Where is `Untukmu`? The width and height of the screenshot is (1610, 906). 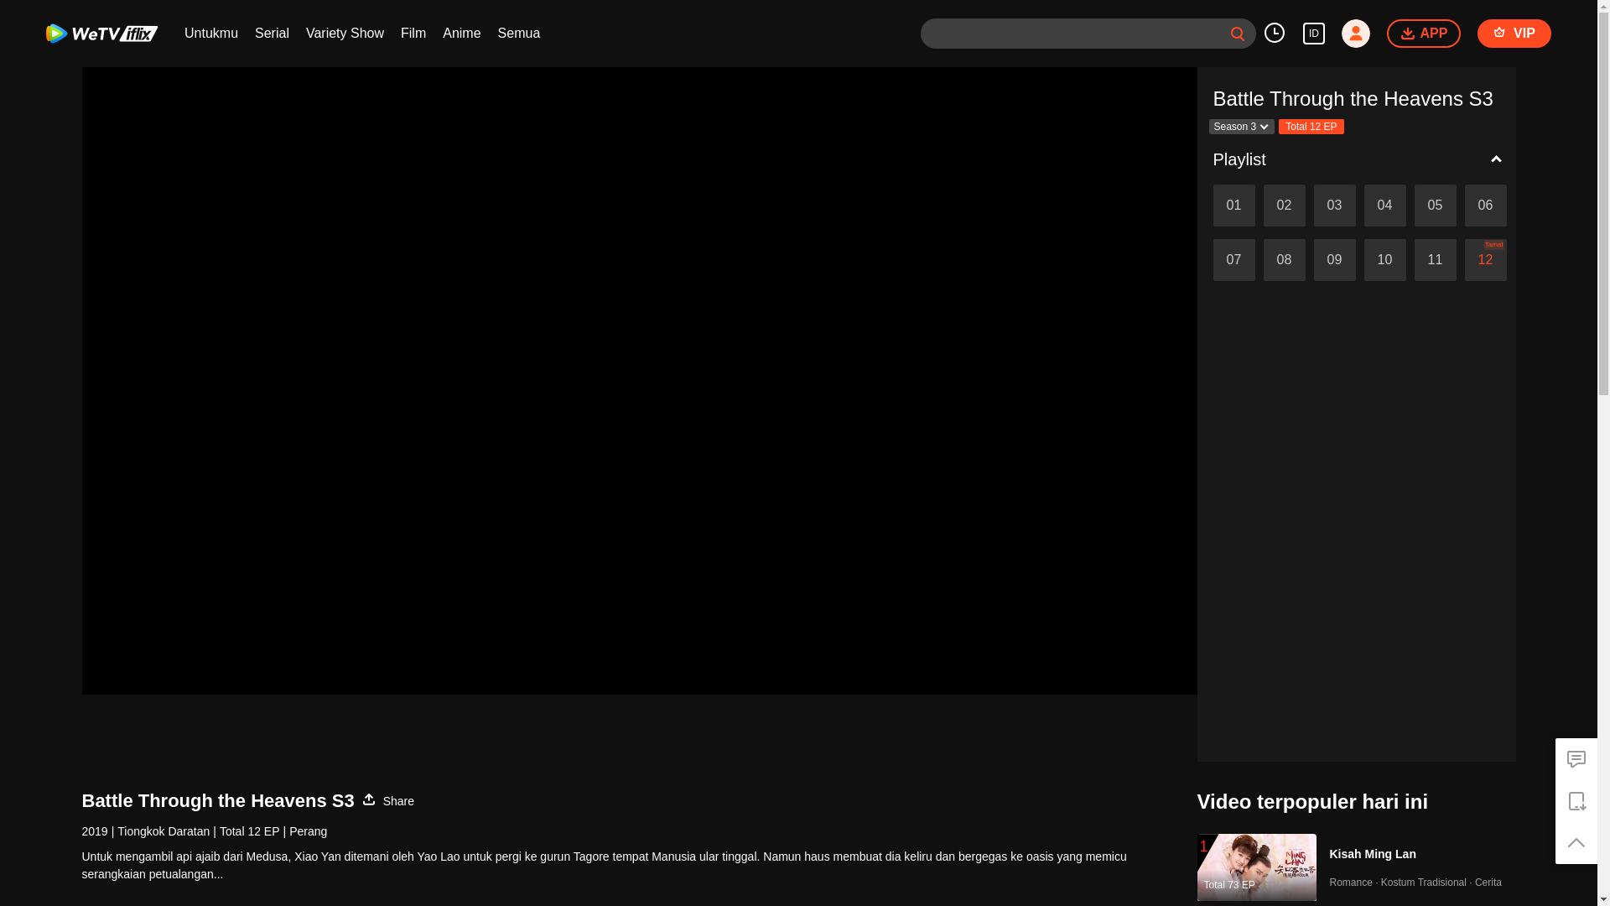
Untukmu is located at coordinates (211, 34).